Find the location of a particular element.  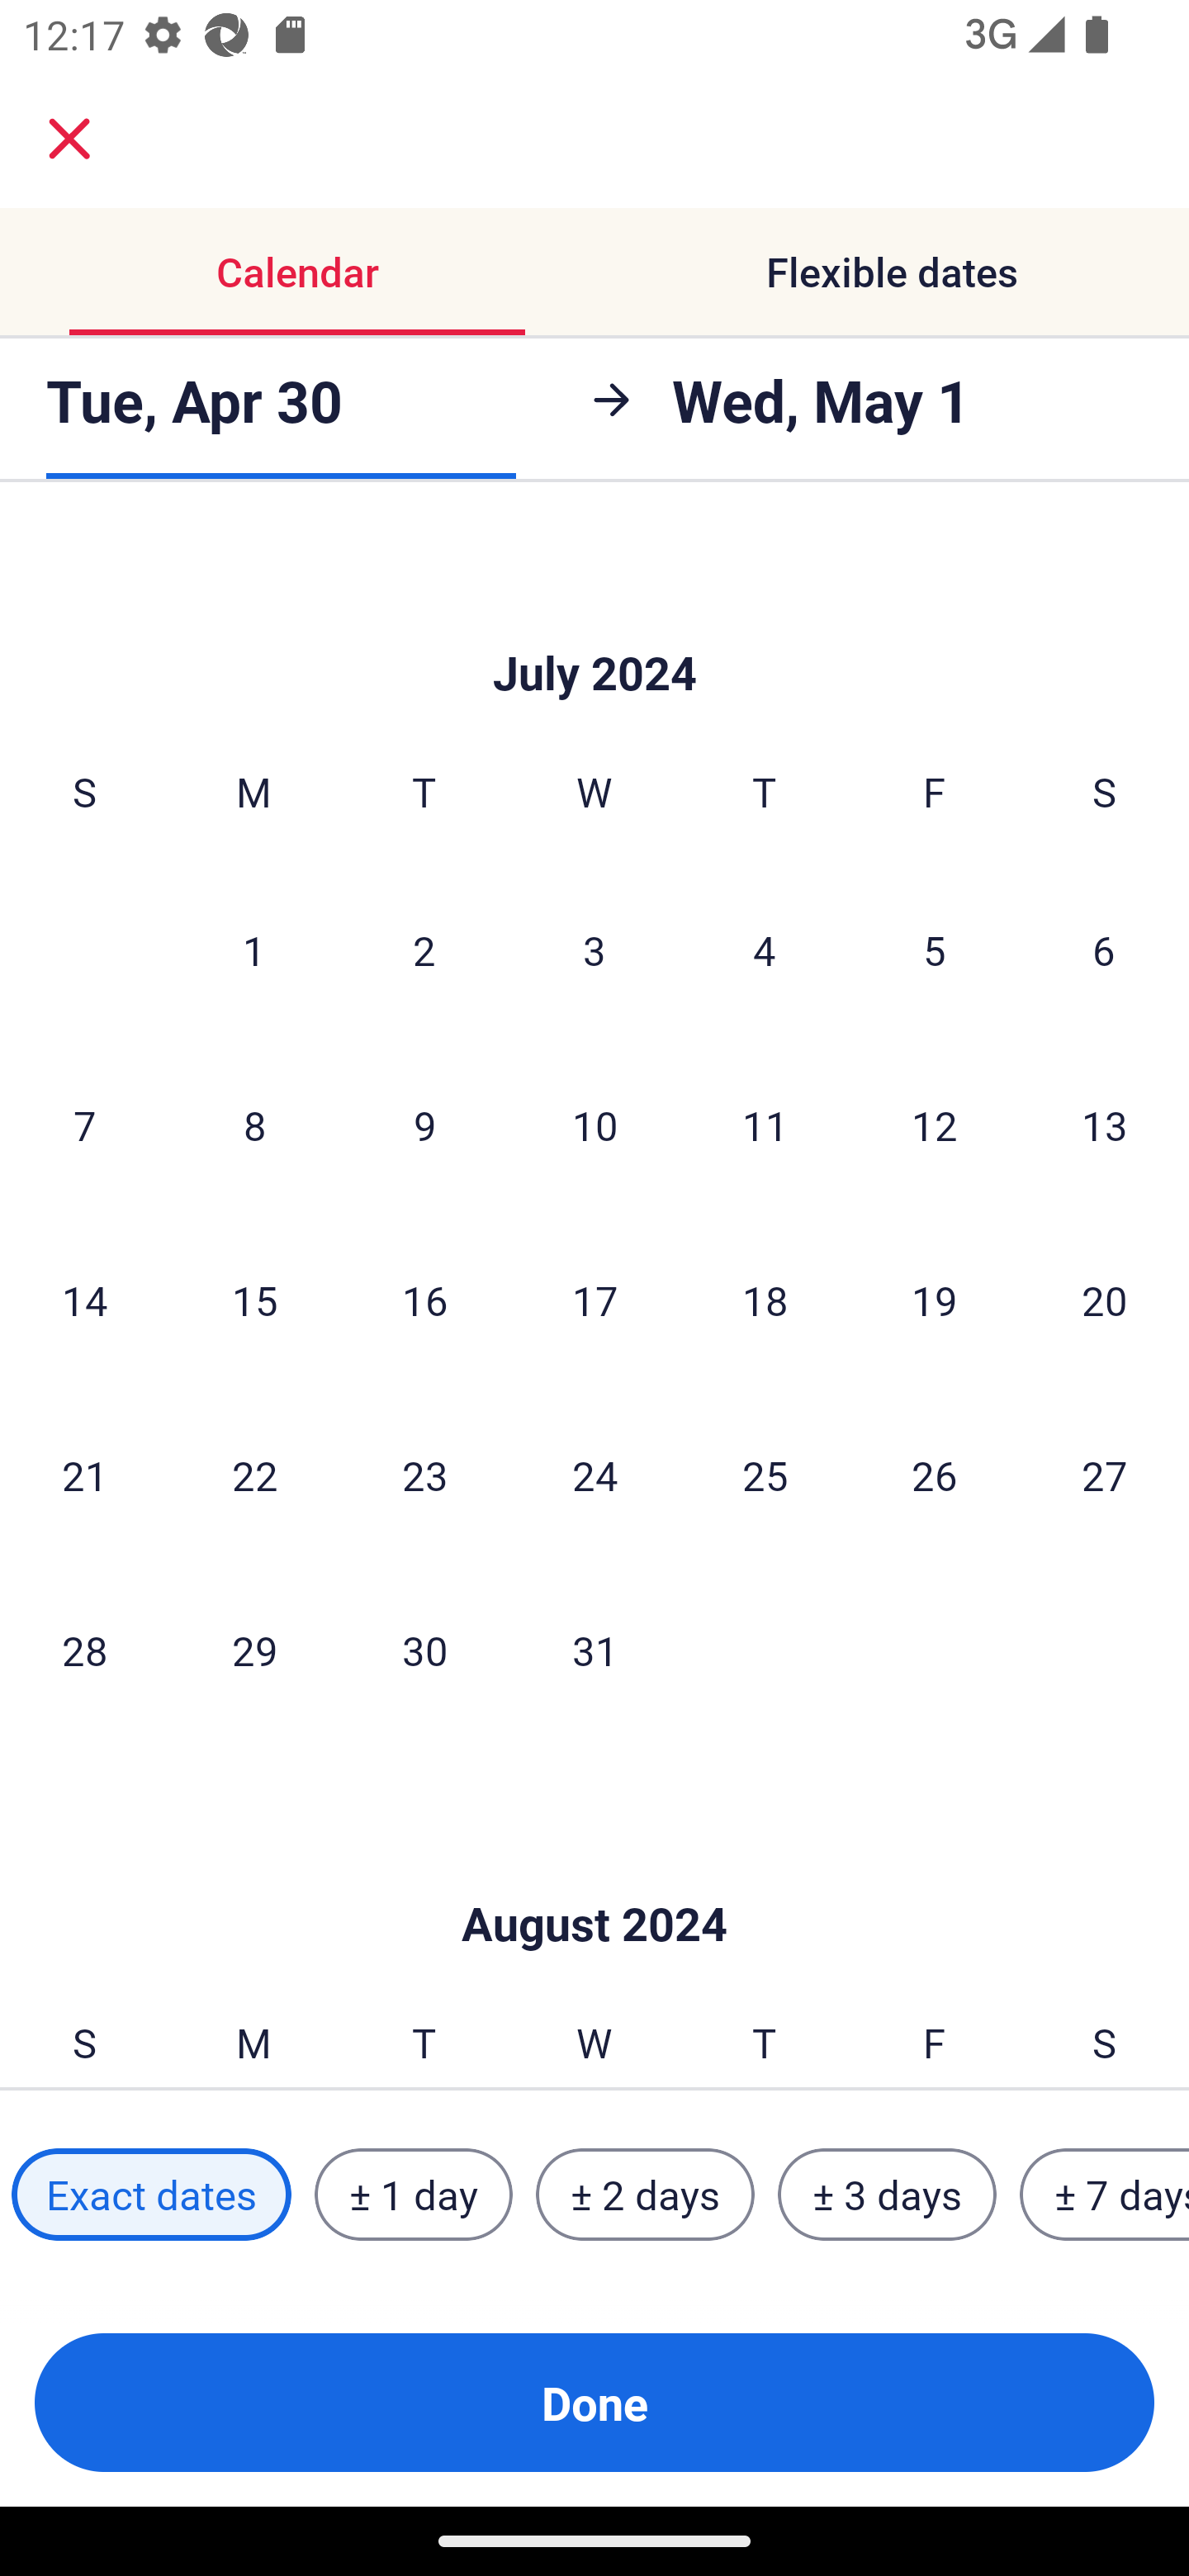

8 Monday, July 8, 2024 is located at coordinates (254, 1125).